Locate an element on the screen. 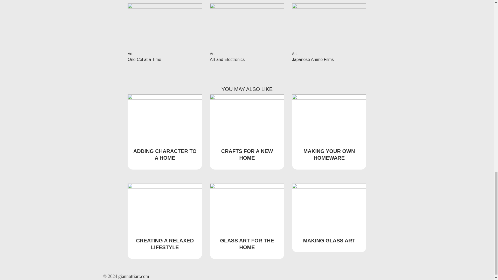  GLASS ART FOR THE HOME is located at coordinates (247, 244).